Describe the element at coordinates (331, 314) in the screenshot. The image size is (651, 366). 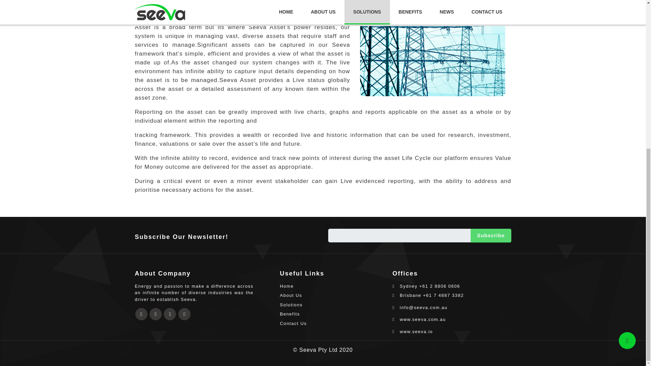
I see `Benefits` at that location.